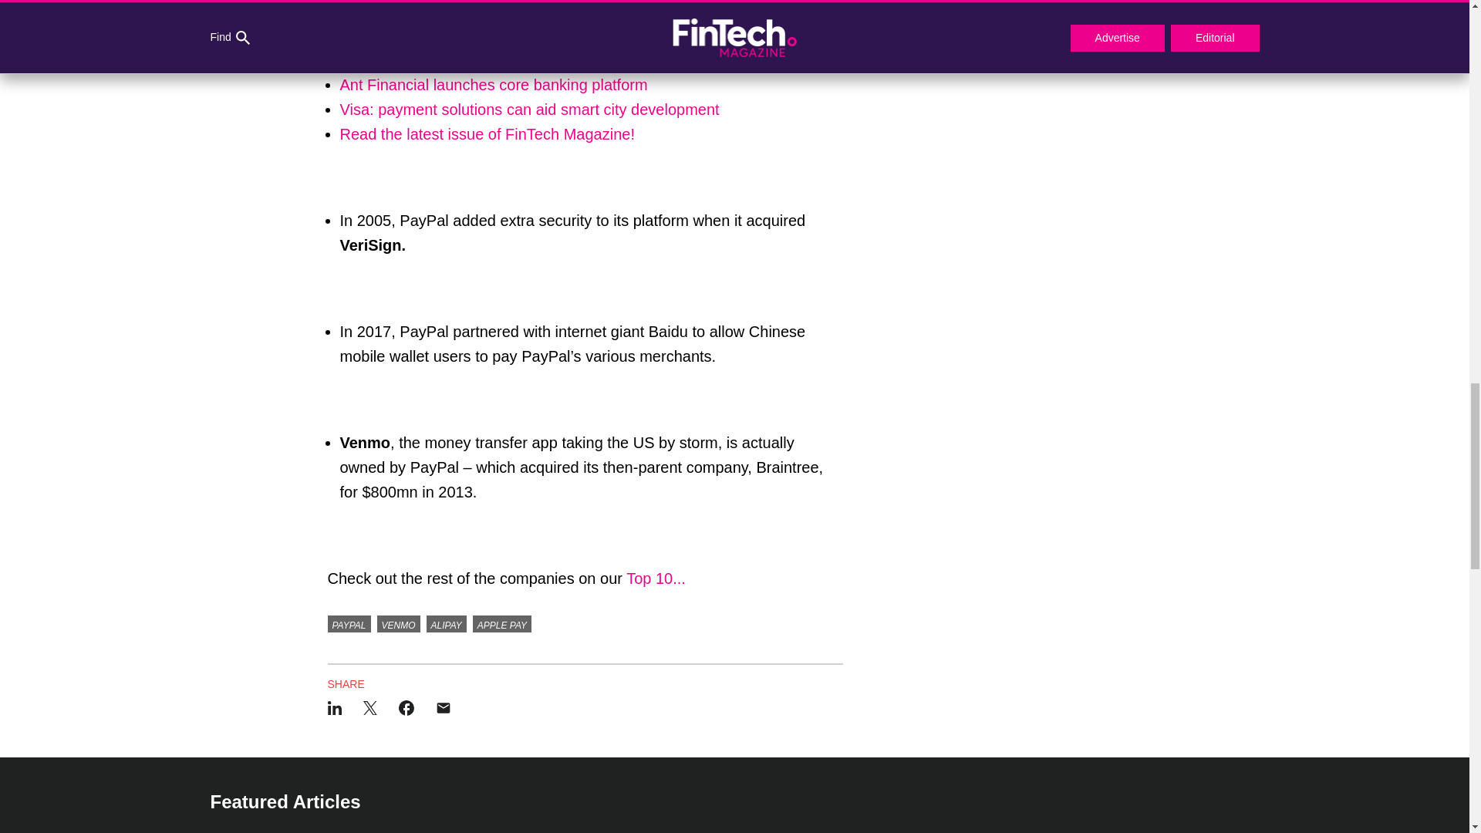 The height and width of the screenshot is (833, 1481). What do you see at coordinates (658, 578) in the screenshot?
I see `Top 10... ` at bounding box center [658, 578].